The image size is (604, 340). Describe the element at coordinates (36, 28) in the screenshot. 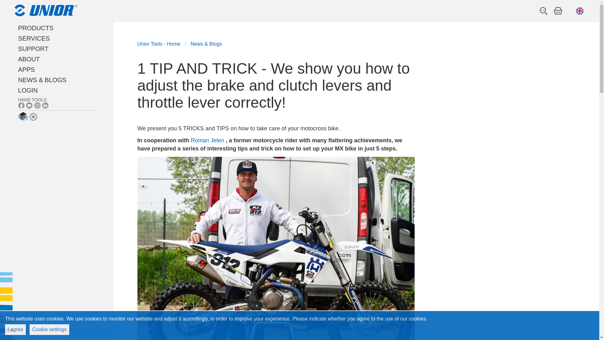

I see `PRODUCTS` at that location.